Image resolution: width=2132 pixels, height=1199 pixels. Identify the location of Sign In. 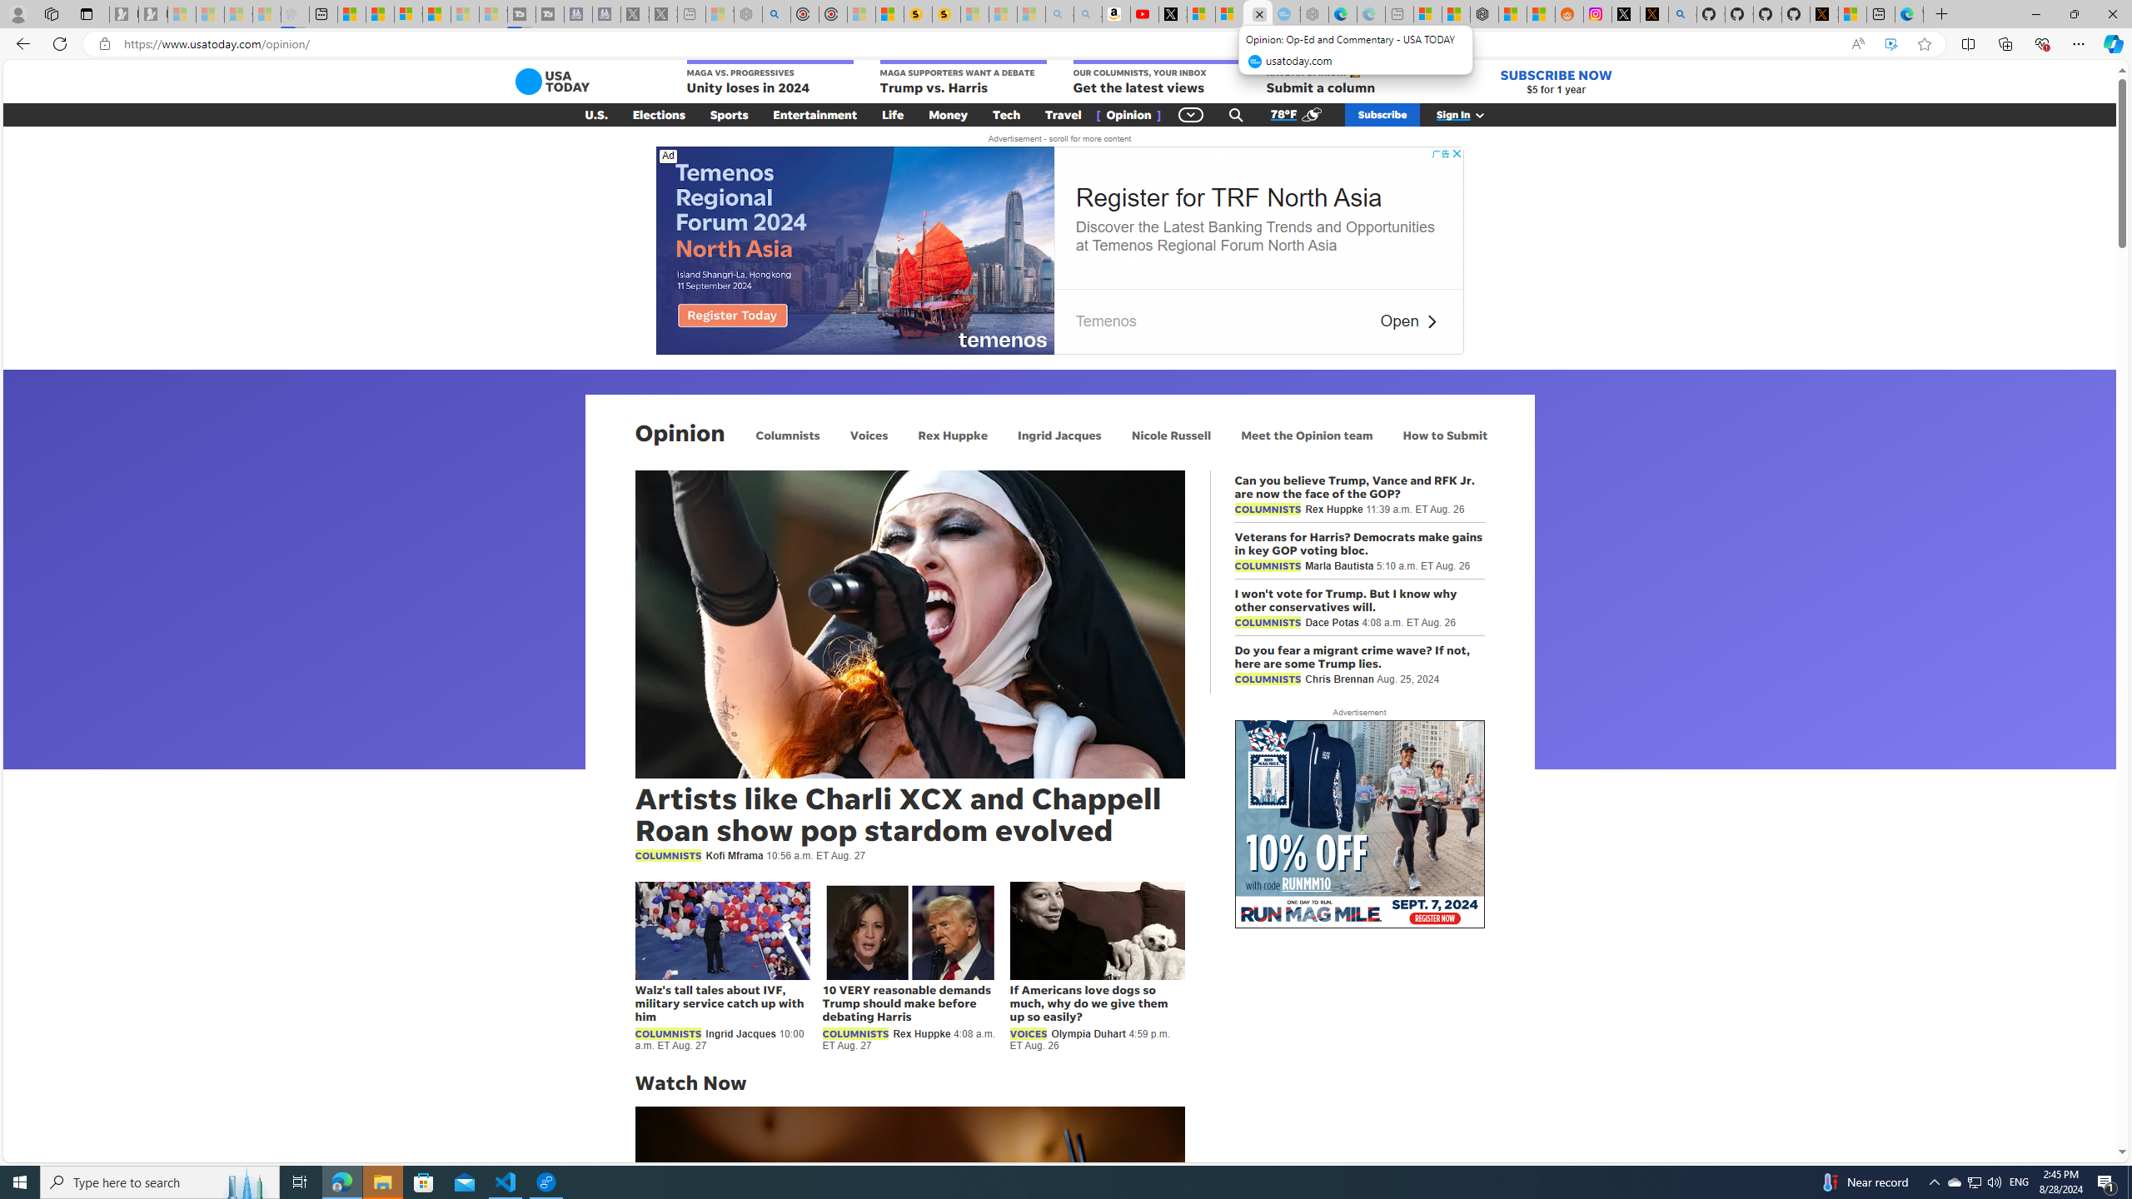
(1468, 115).